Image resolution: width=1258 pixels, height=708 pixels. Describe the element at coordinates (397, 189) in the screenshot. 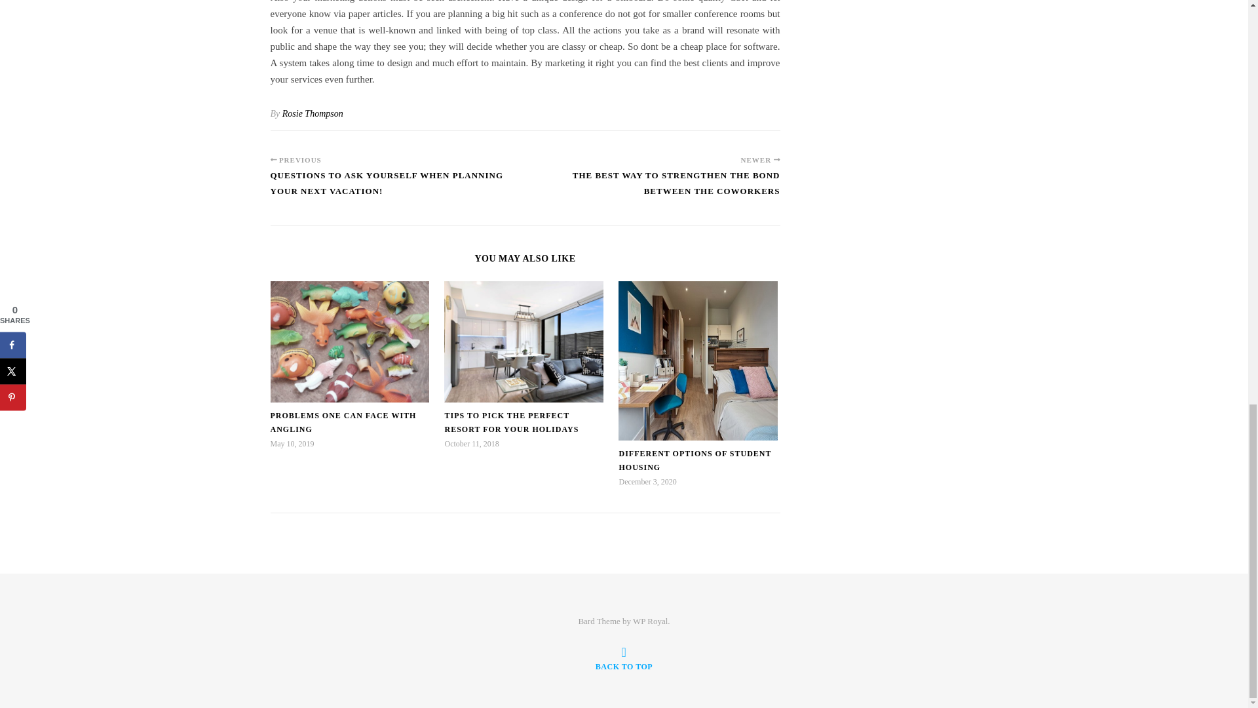

I see `Questions To Ask Yourself When Planning Your Next Vacation!` at that location.